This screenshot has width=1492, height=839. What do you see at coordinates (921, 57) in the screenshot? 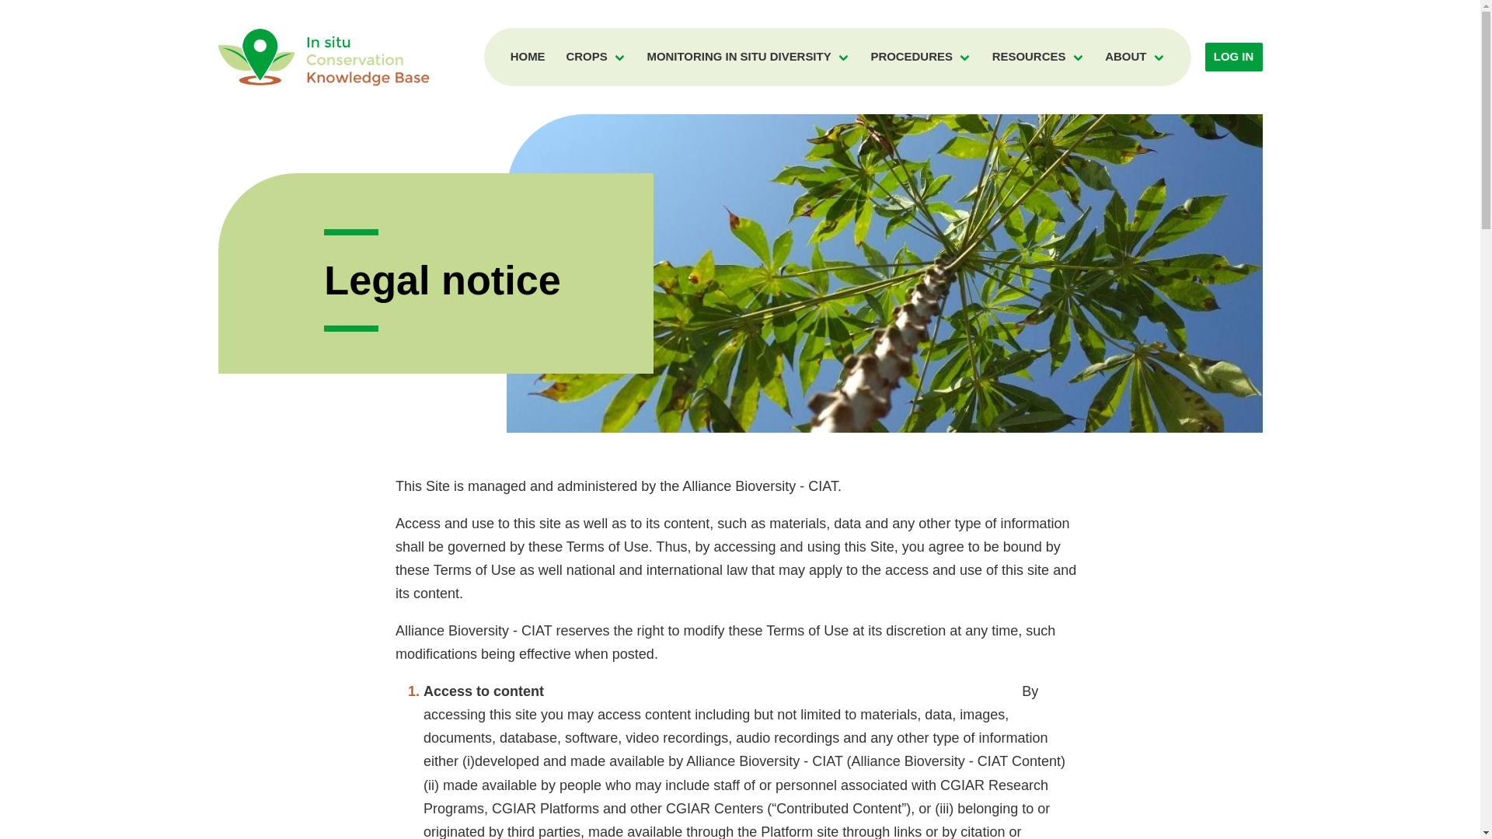
I see `PROCEDURES` at bounding box center [921, 57].